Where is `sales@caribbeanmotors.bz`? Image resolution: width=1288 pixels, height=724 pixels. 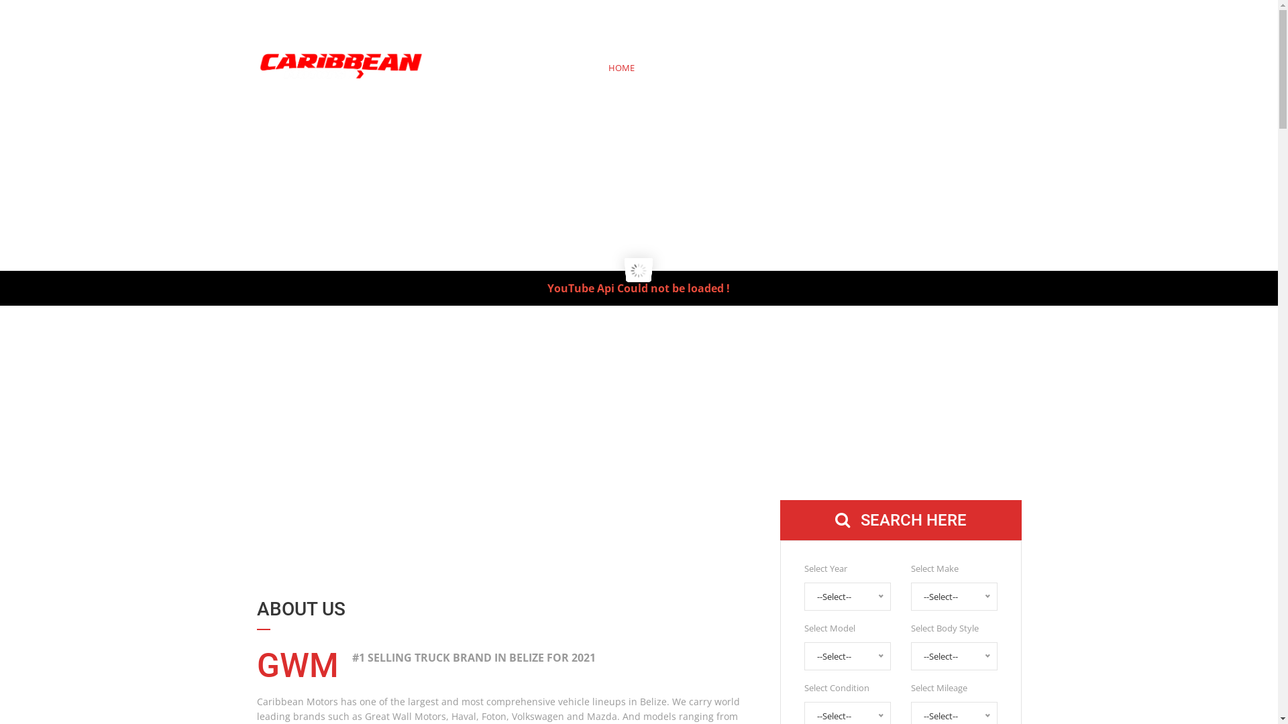 sales@caribbeanmotors.bz is located at coordinates (432, 15).